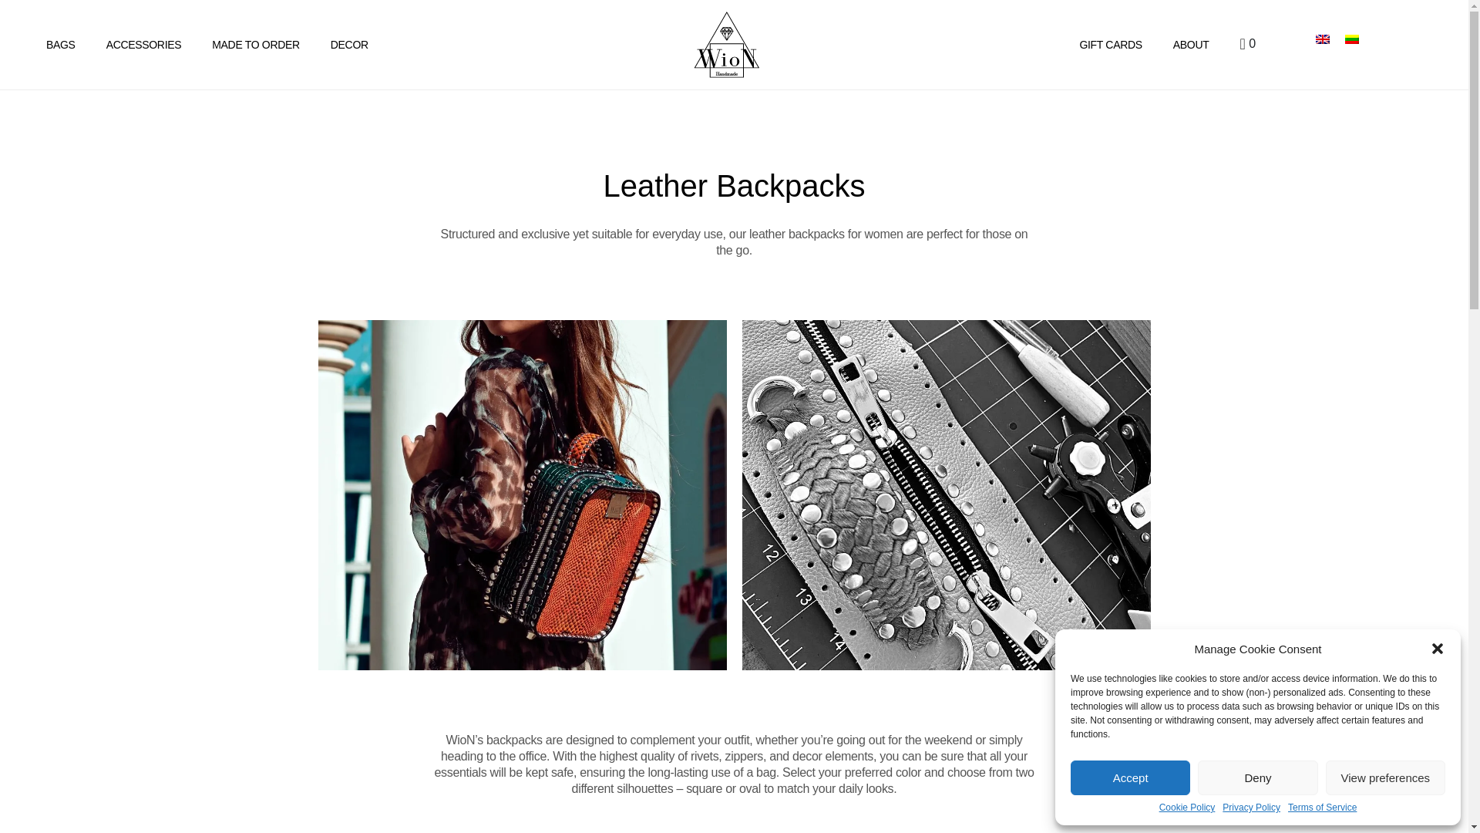  I want to click on Terms of Service, so click(1322, 808).